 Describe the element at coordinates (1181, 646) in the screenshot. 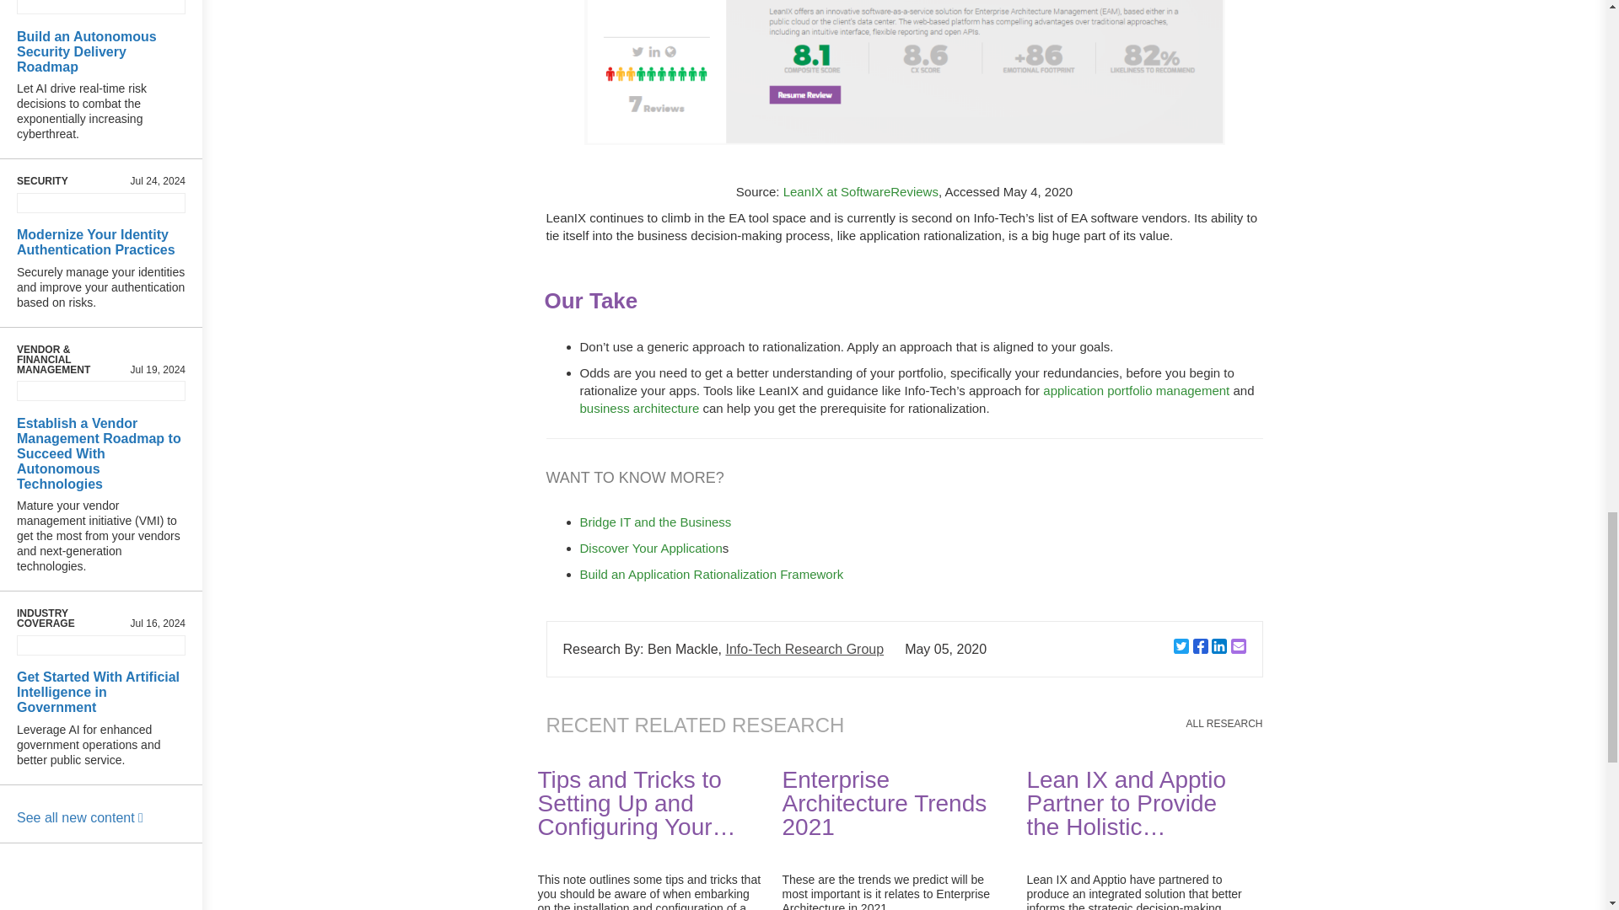

I see `Share to Twitter` at that location.